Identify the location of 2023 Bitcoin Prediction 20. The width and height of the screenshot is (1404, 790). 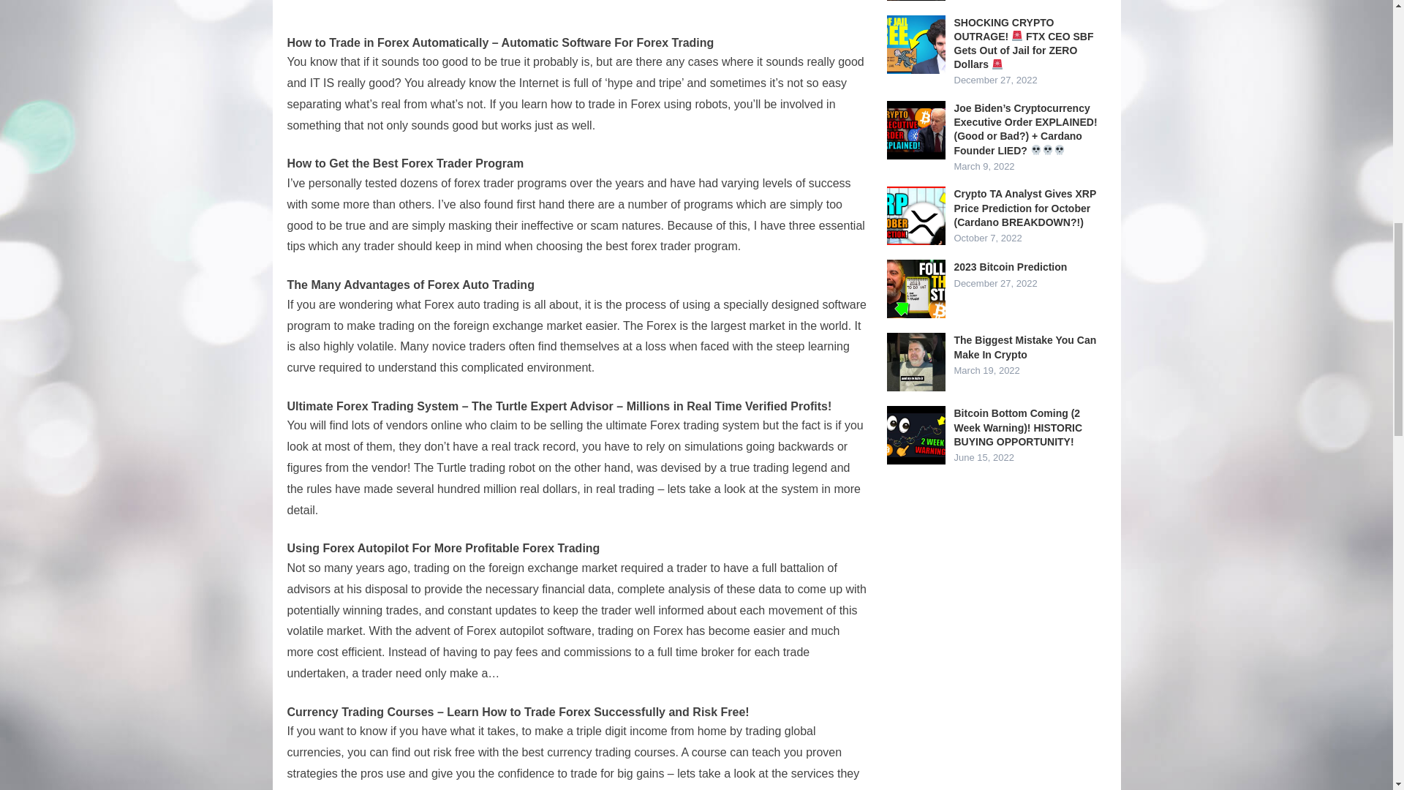
(916, 289).